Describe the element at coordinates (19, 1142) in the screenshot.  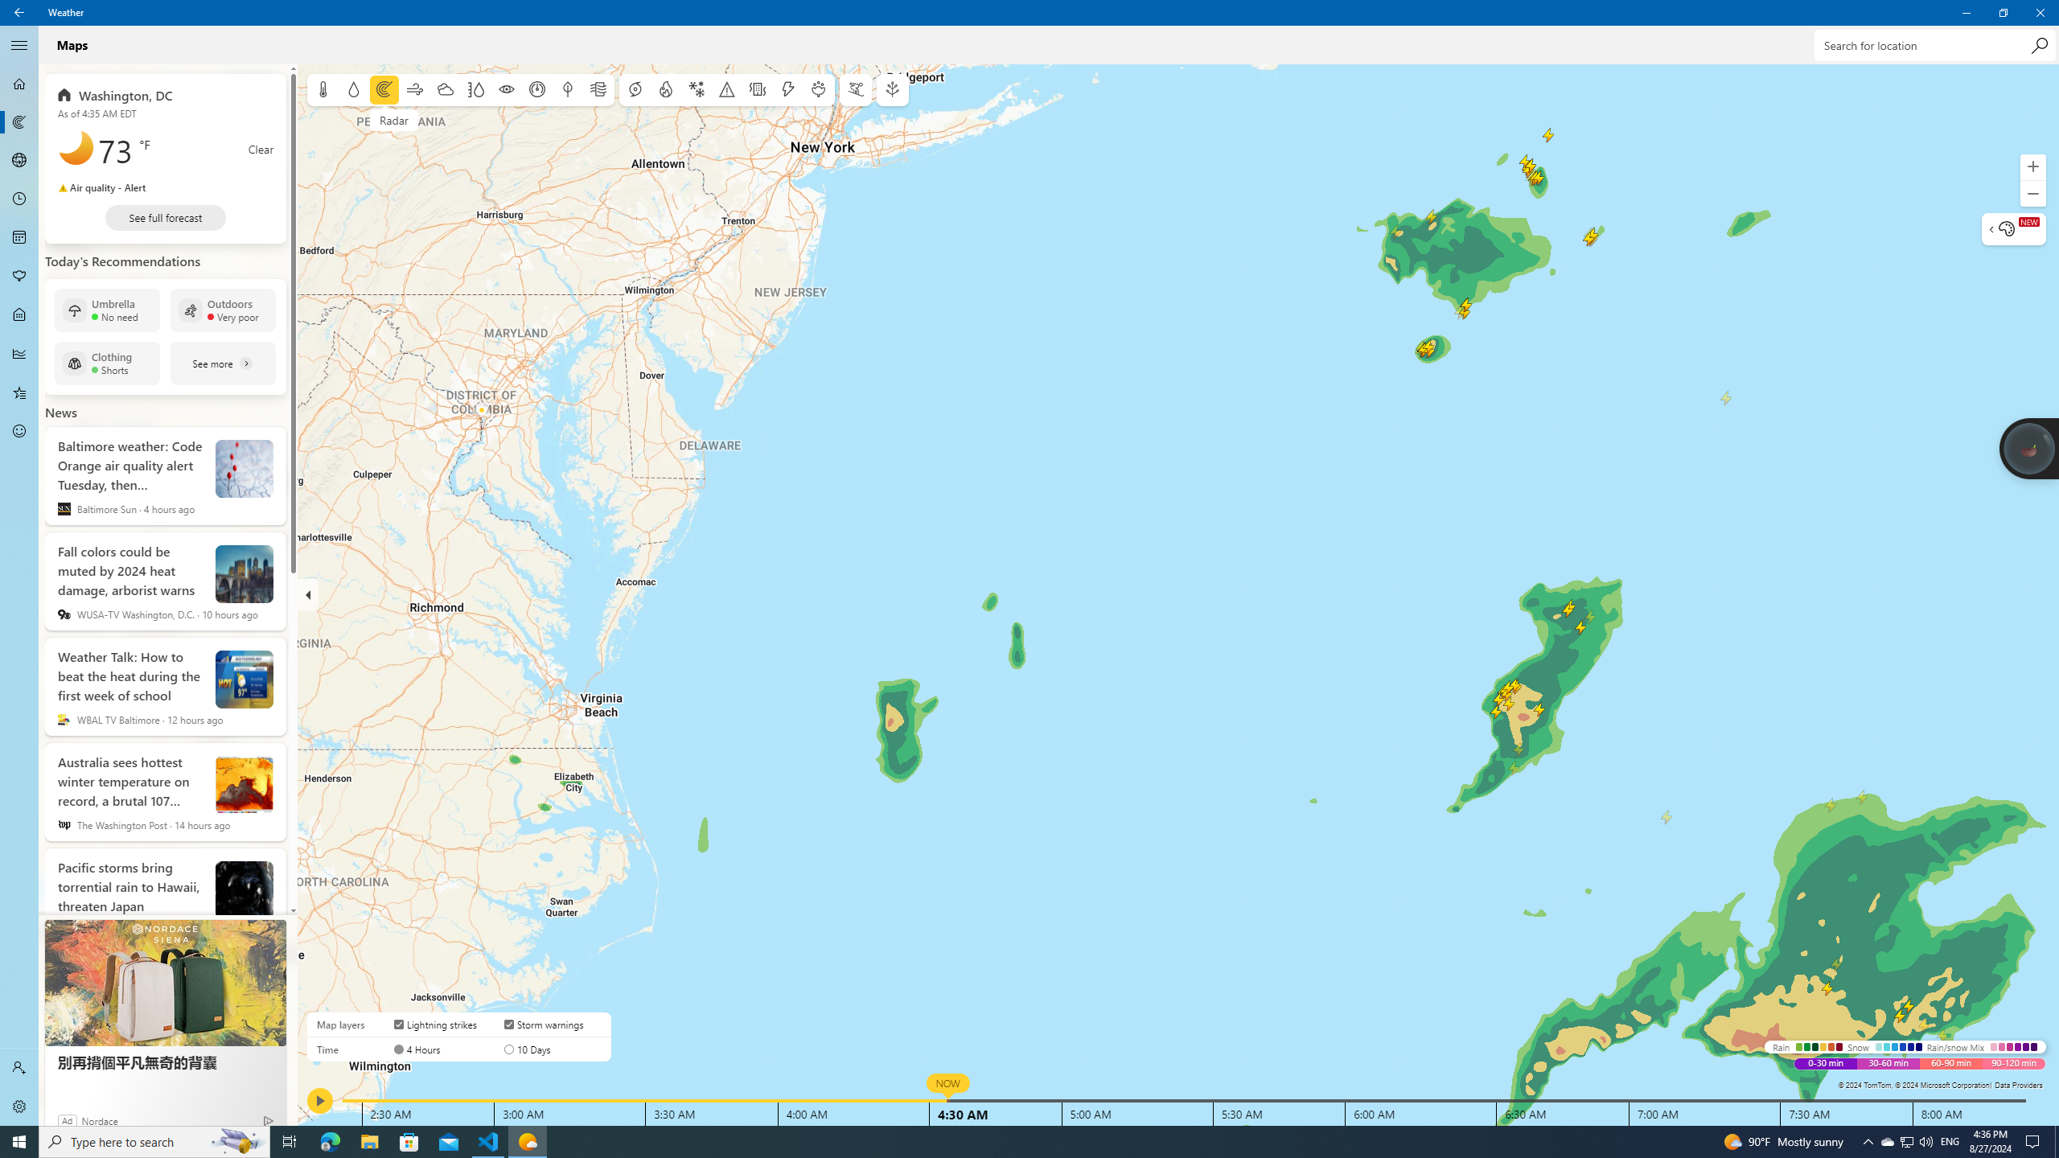
I see `Microsoft Store` at that location.